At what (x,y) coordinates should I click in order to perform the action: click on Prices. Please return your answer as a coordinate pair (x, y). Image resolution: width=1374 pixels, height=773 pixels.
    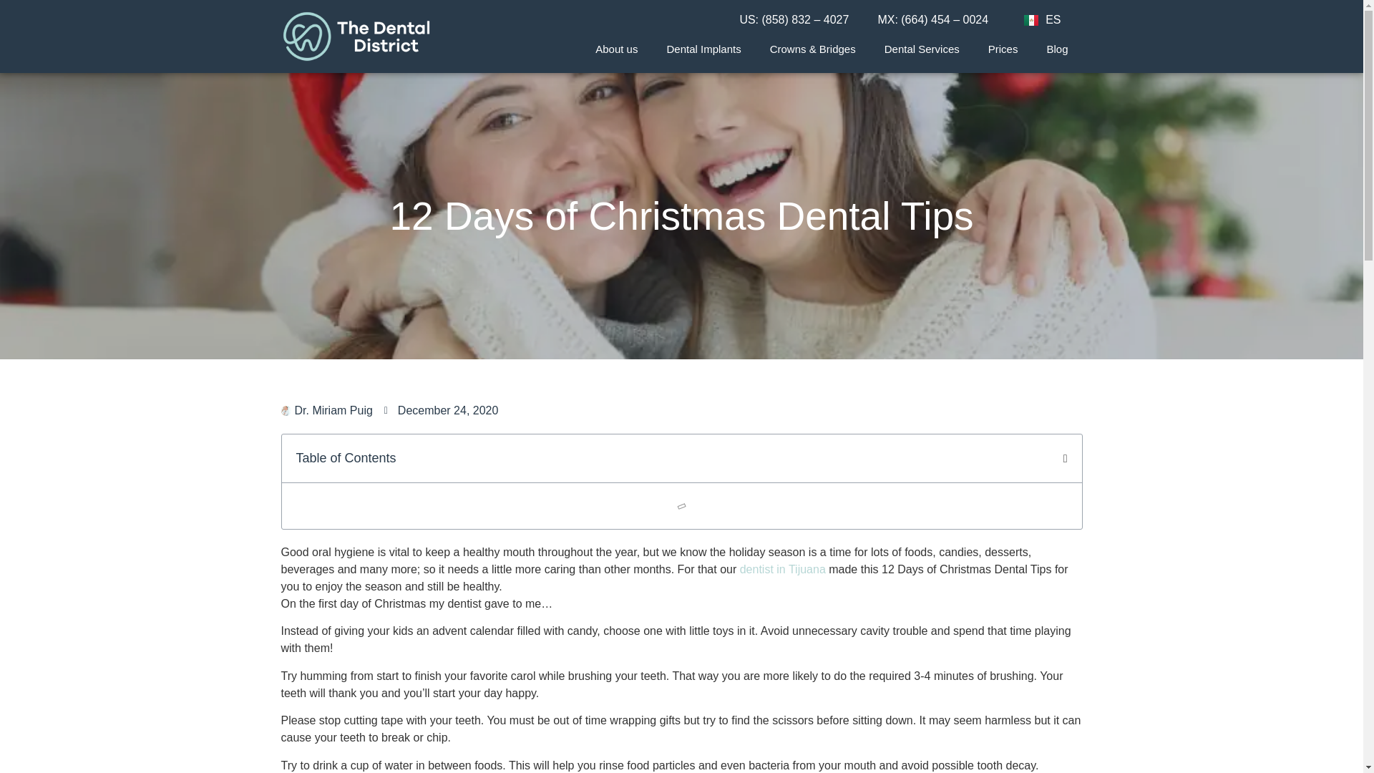
    Looking at the image, I should click on (1003, 49).